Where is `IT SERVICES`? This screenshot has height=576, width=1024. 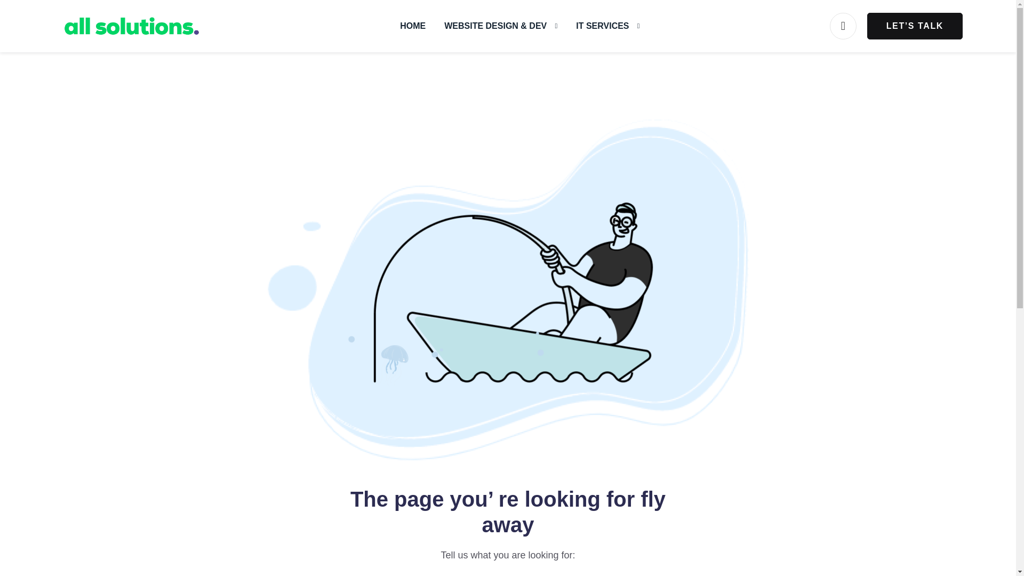
IT SERVICES is located at coordinates (607, 26).